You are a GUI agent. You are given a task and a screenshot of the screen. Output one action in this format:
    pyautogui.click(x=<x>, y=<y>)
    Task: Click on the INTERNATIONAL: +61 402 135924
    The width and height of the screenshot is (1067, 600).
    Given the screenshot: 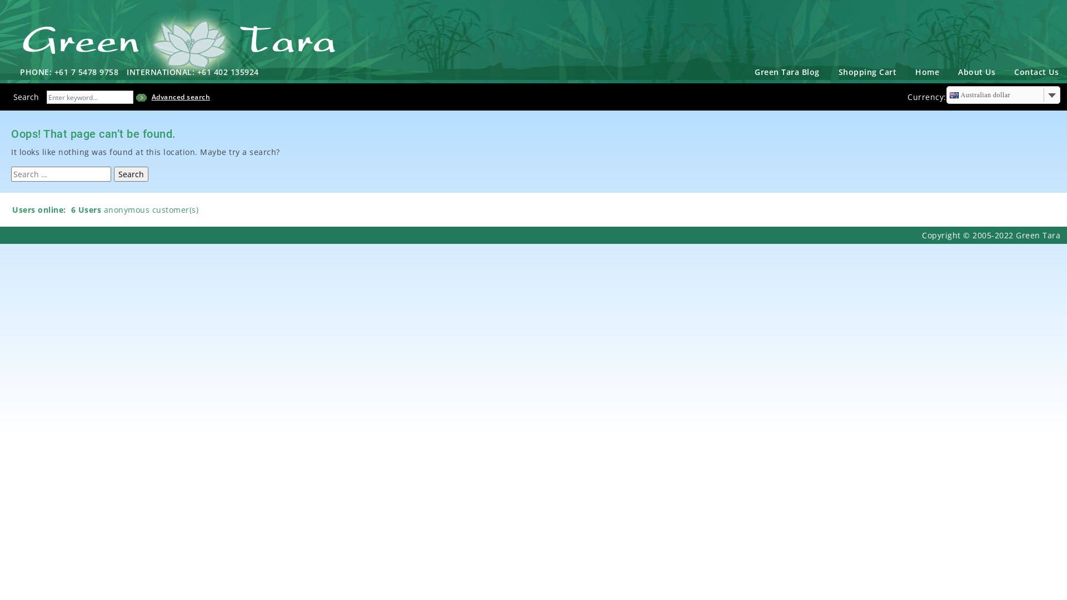 What is the action you would take?
    pyautogui.click(x=197, y=72)
    